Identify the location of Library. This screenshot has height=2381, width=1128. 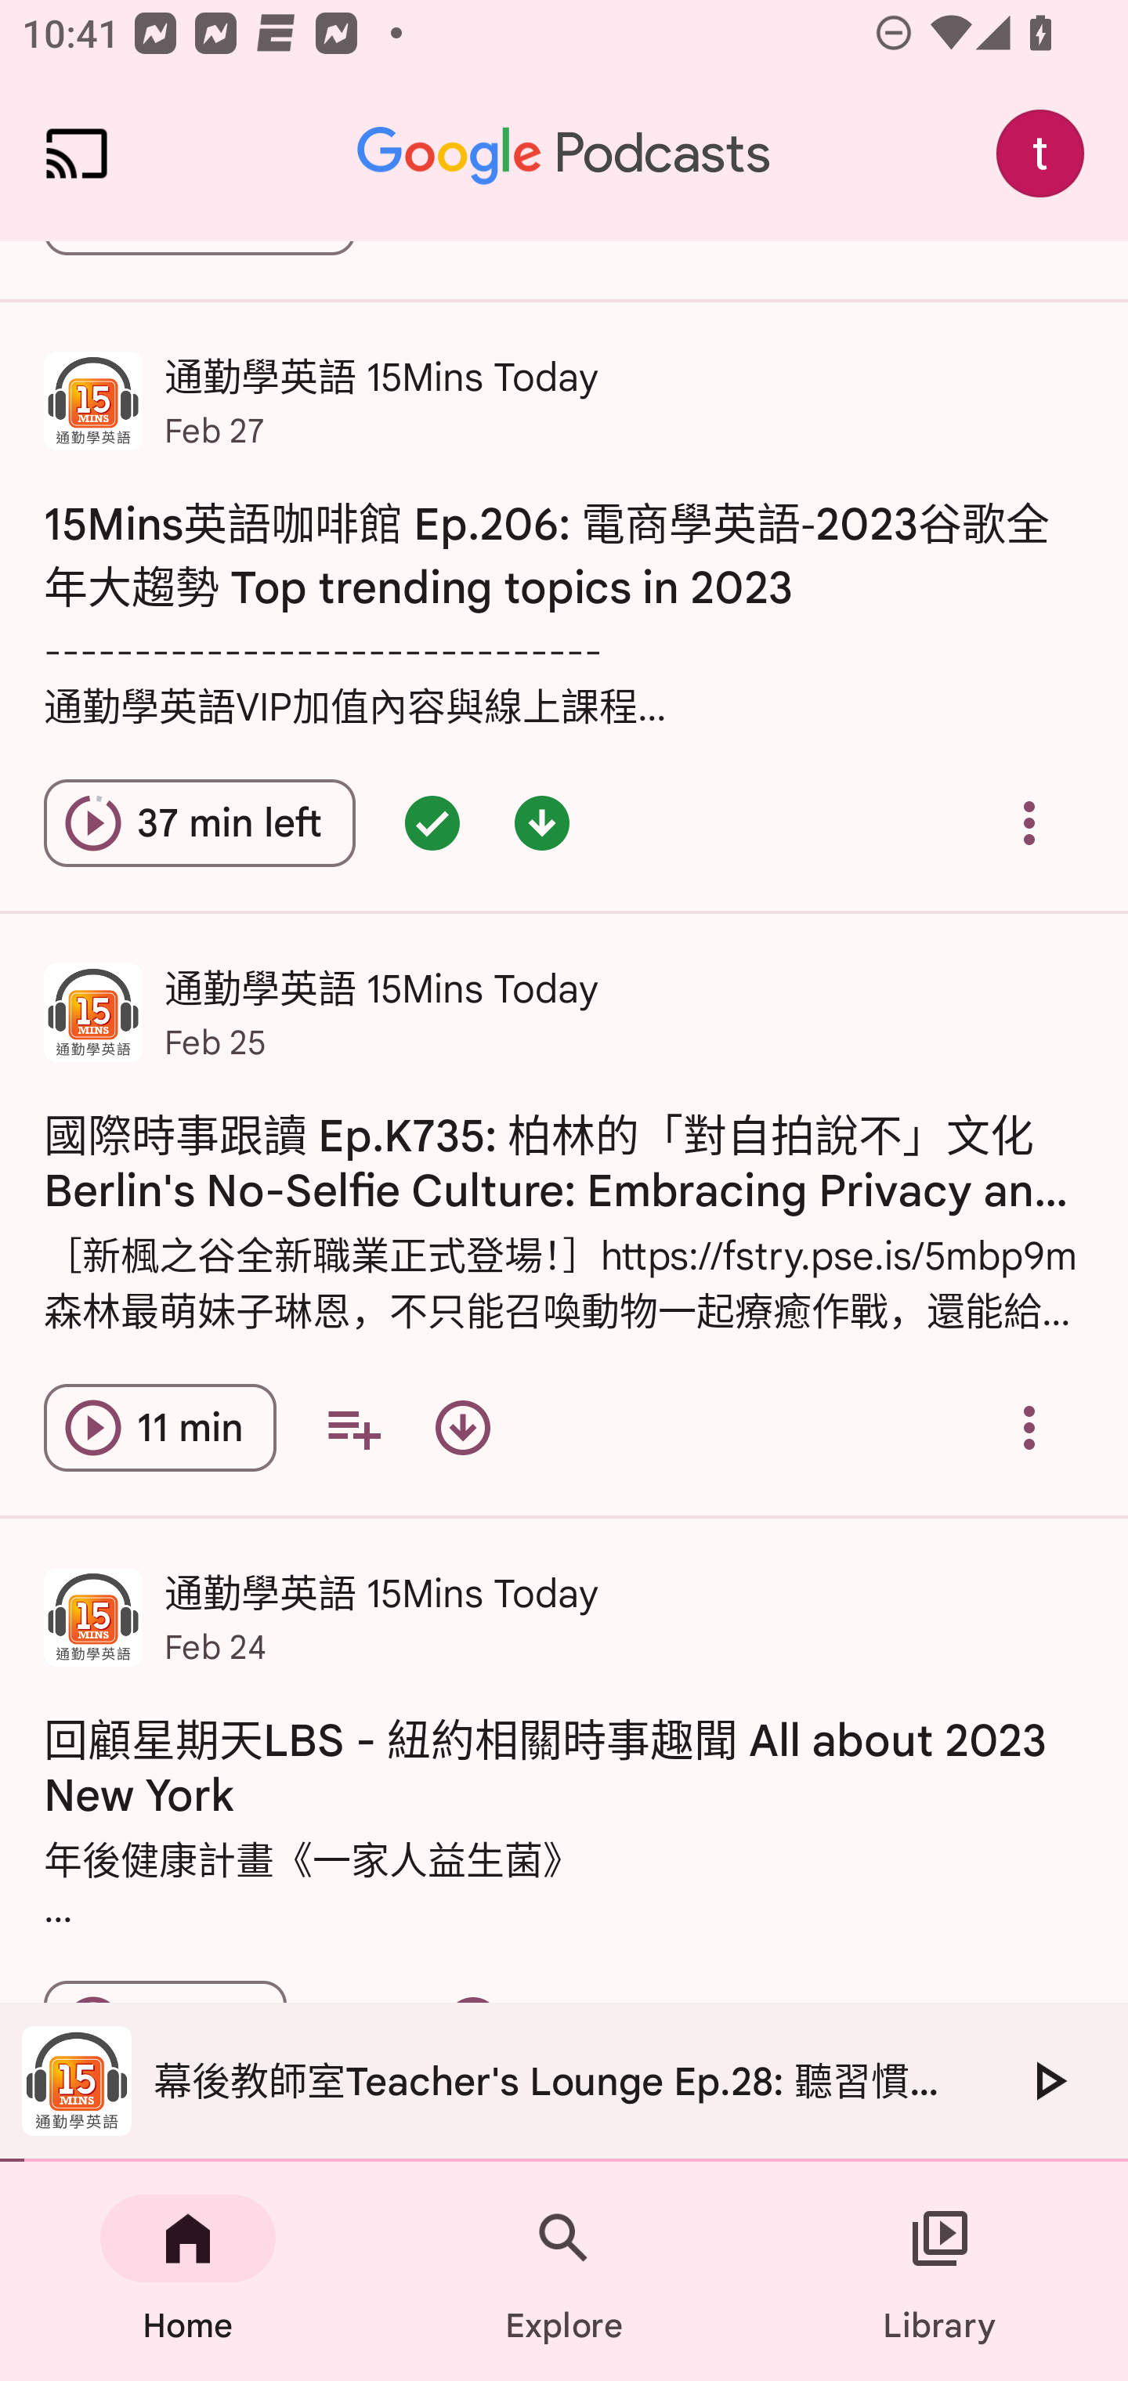
(940, 2271).